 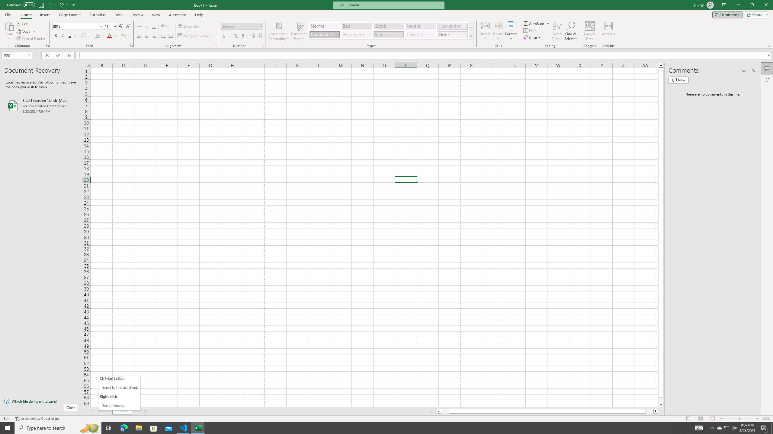 What do you see at coordinates (189, 27) in the screenshot?
I see `Wrap Text` at bounding box center [189, 27].